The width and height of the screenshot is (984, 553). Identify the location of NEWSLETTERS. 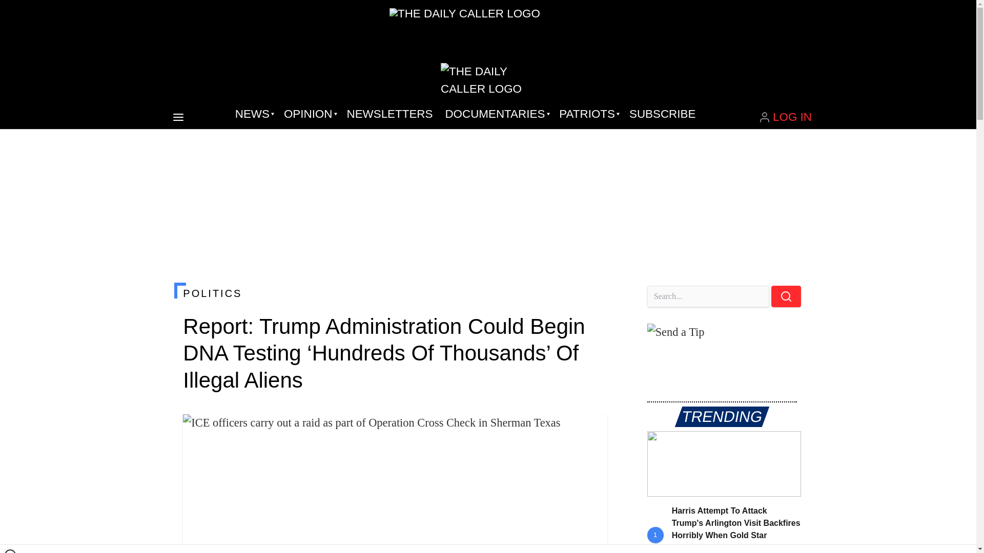
(389, 114).